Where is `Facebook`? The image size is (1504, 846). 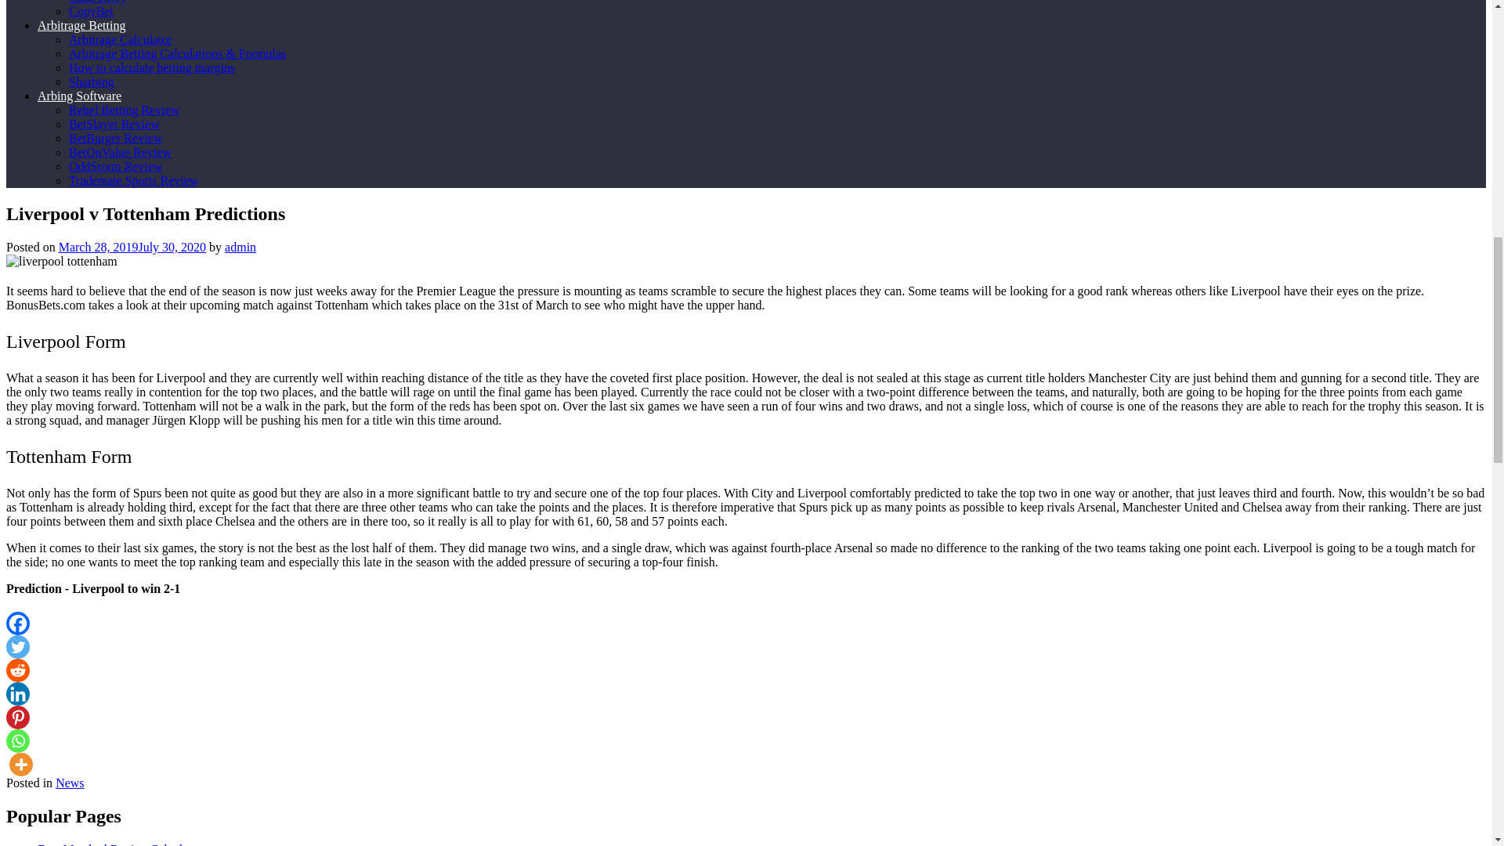
Facebook is located at coordinates (17, 624).